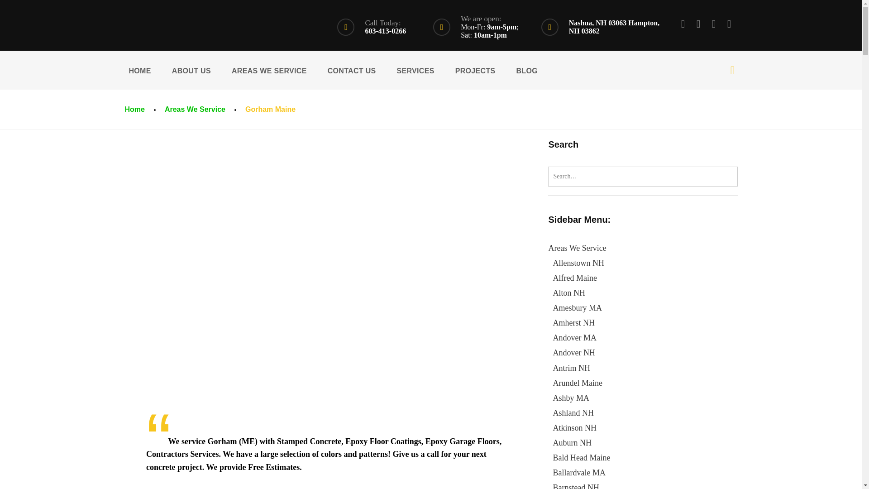  I want to click on PROJECTS, so click(475, 70).